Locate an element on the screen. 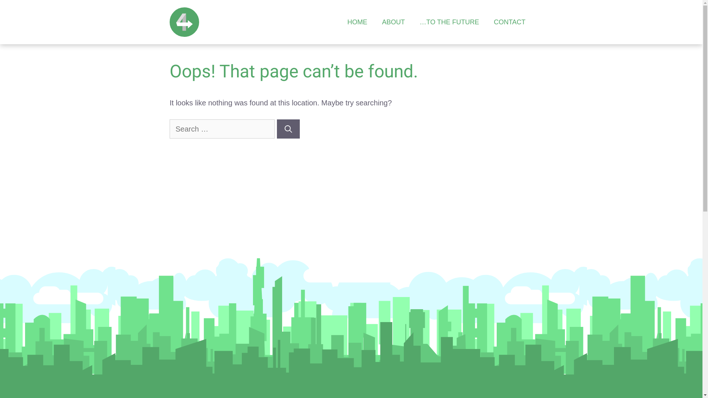 The width and height of the screenshot is (708, 398). CONTACT is located at coordinates (510, 22).